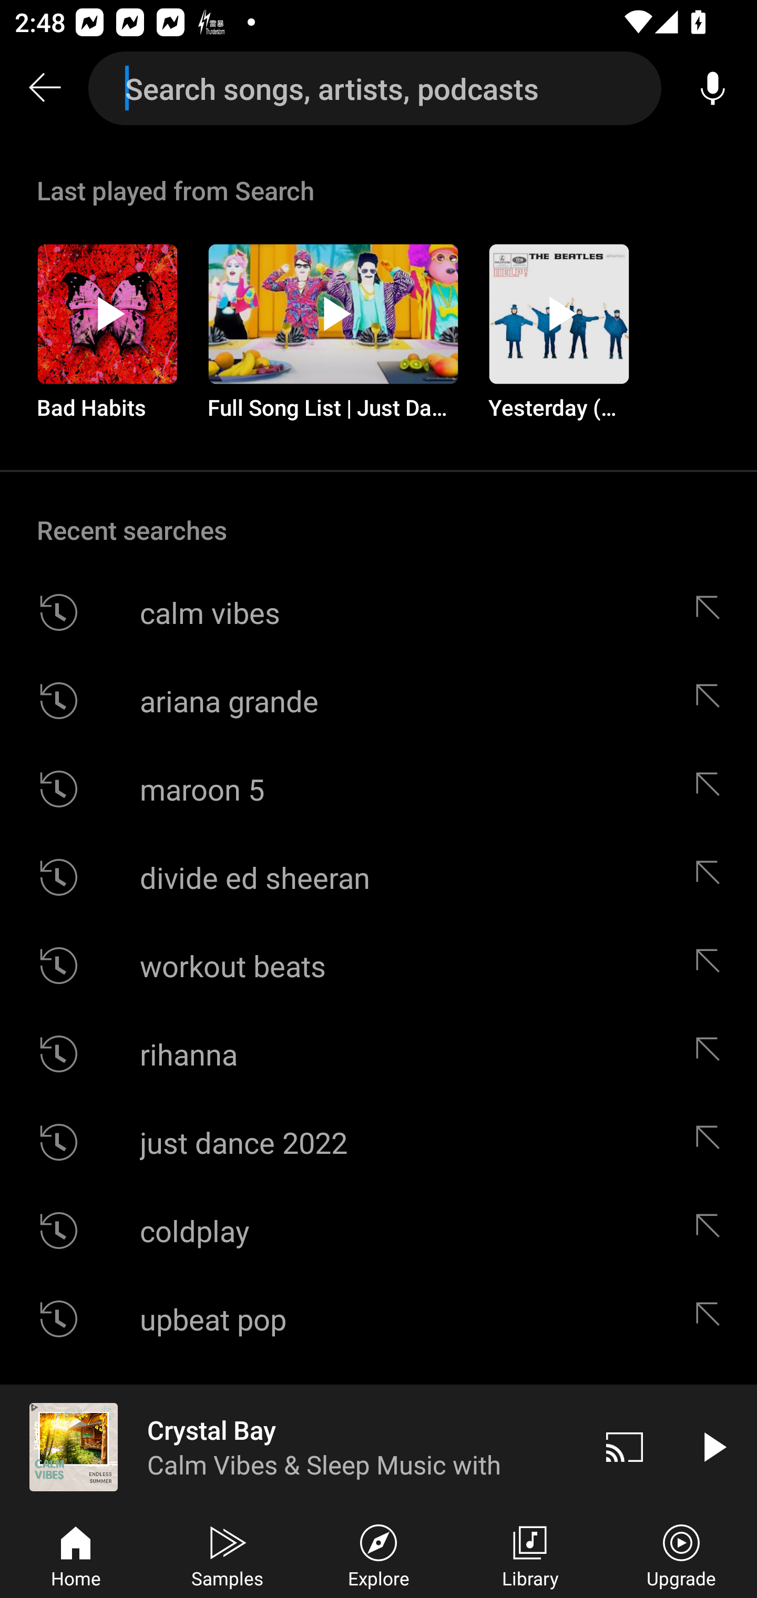 The width and height of the screenshot is (757, 1598). Describe the element at coordinates (530, 1554) in the screenshot. I see `Library` at that location.